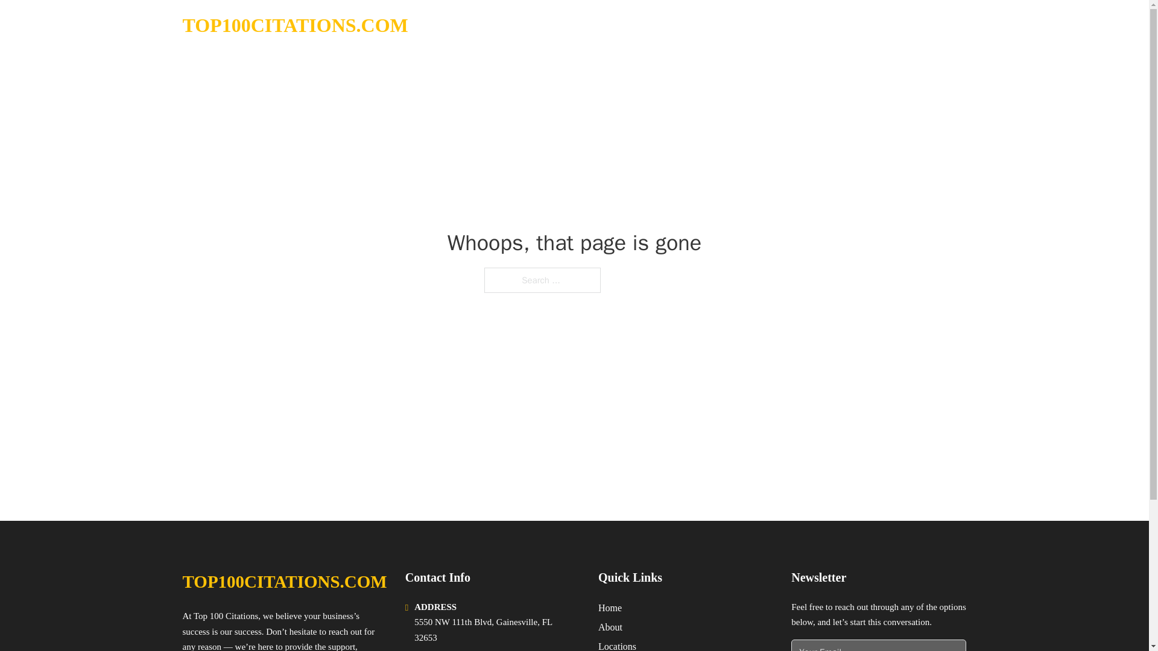 The width and height of the screenshot is (1158, 651). I want to click on TOP100CITATIONS.COM, so click(284, 582).